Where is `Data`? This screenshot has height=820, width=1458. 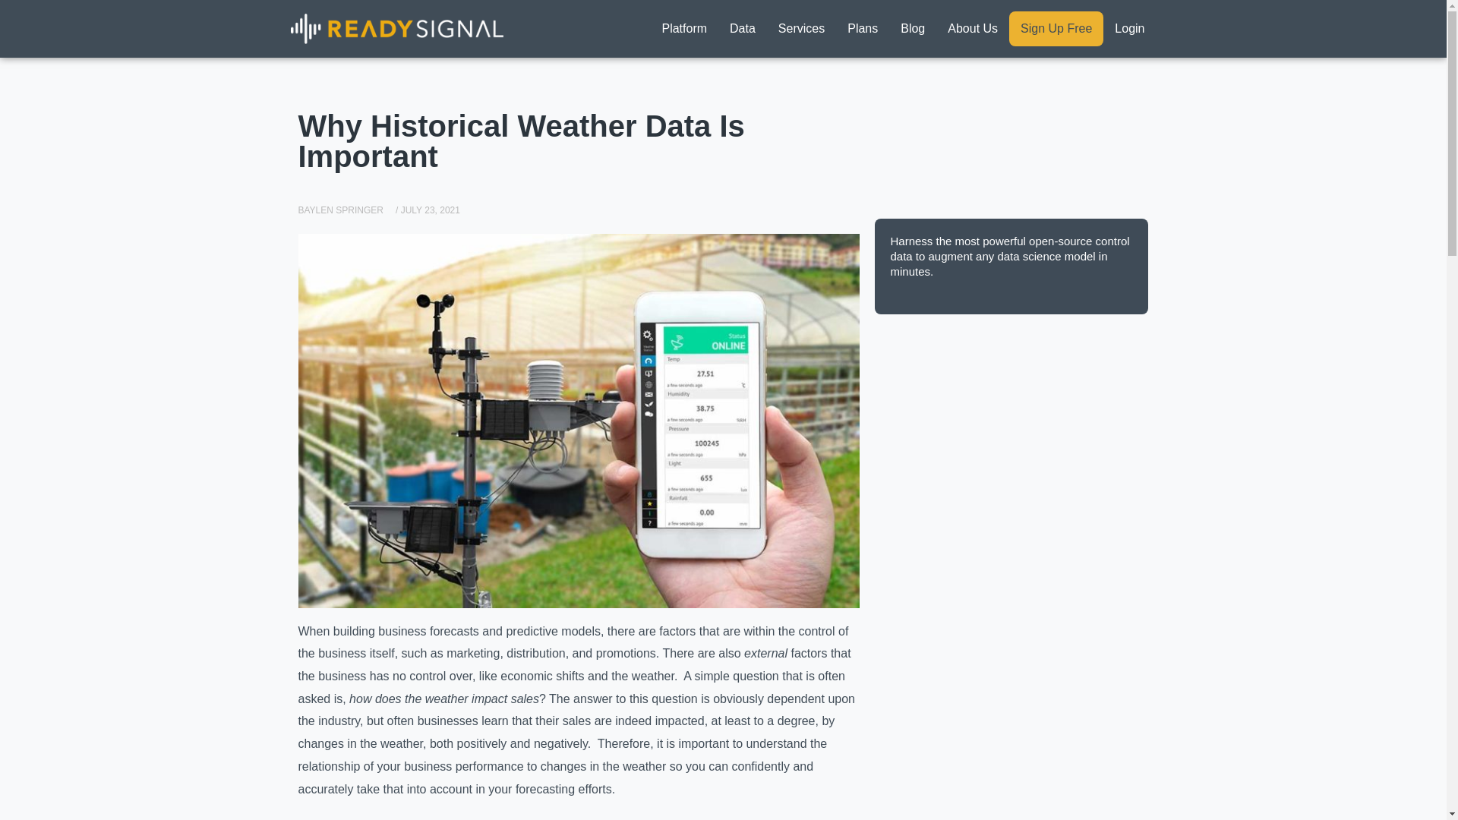 Data is located at coordinates (743, 29).